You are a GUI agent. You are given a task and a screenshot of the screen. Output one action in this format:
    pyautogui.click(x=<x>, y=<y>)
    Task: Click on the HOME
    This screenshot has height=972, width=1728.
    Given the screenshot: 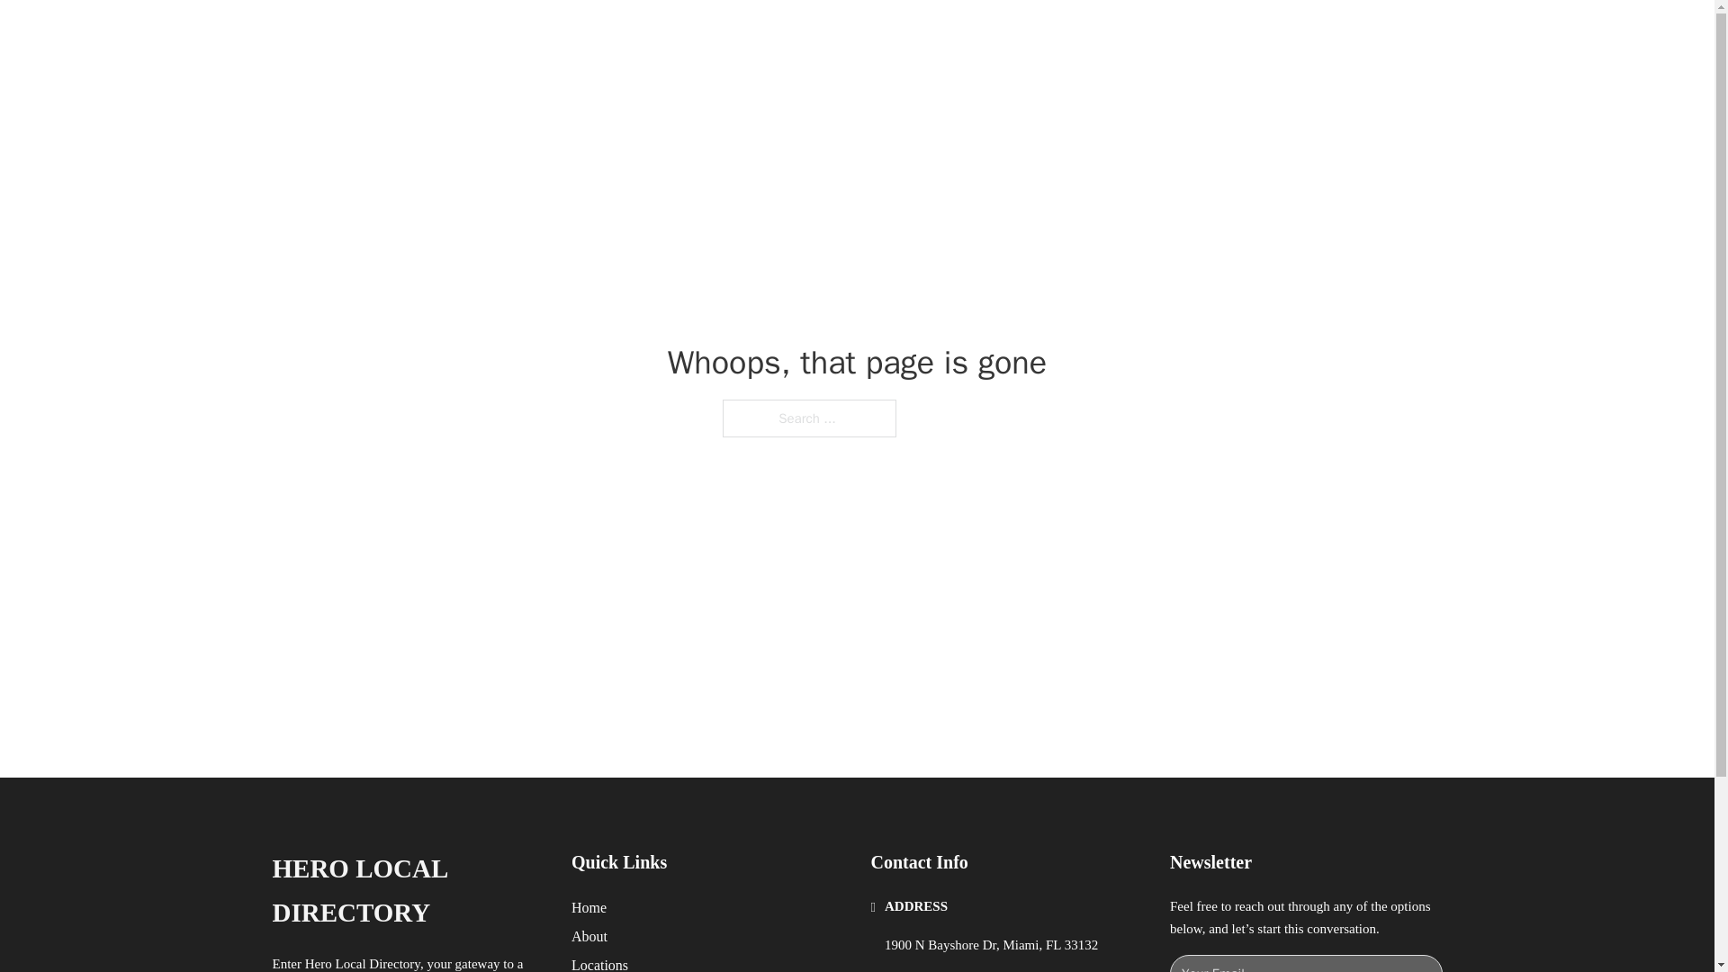 What is the action you would take?
    pyautogui.click(x=1091, y=34)
    